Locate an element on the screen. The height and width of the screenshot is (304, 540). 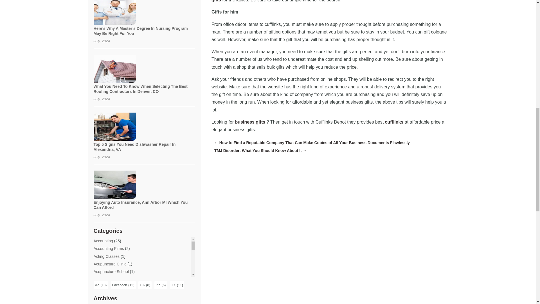
Top 5 Signs You Need Dishwasher Repair In Alexandria, VA is located at coordinates (134, 147).